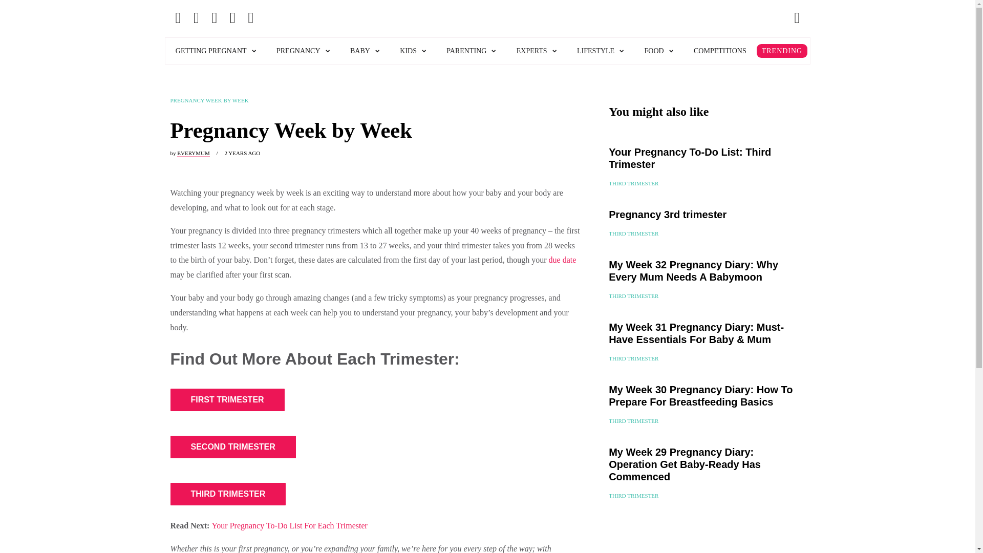  Describe the element at coordinates (365, 51) in the screenshot. I see `BABY` at that location.